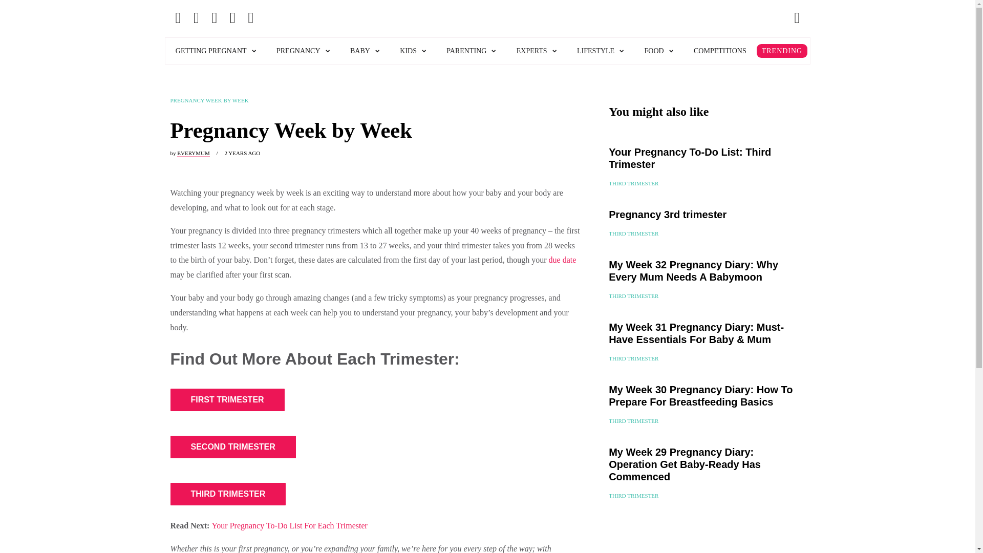  Describe the element at coordinates (365, 51) in the screenshot. I see `BABY` at that location.